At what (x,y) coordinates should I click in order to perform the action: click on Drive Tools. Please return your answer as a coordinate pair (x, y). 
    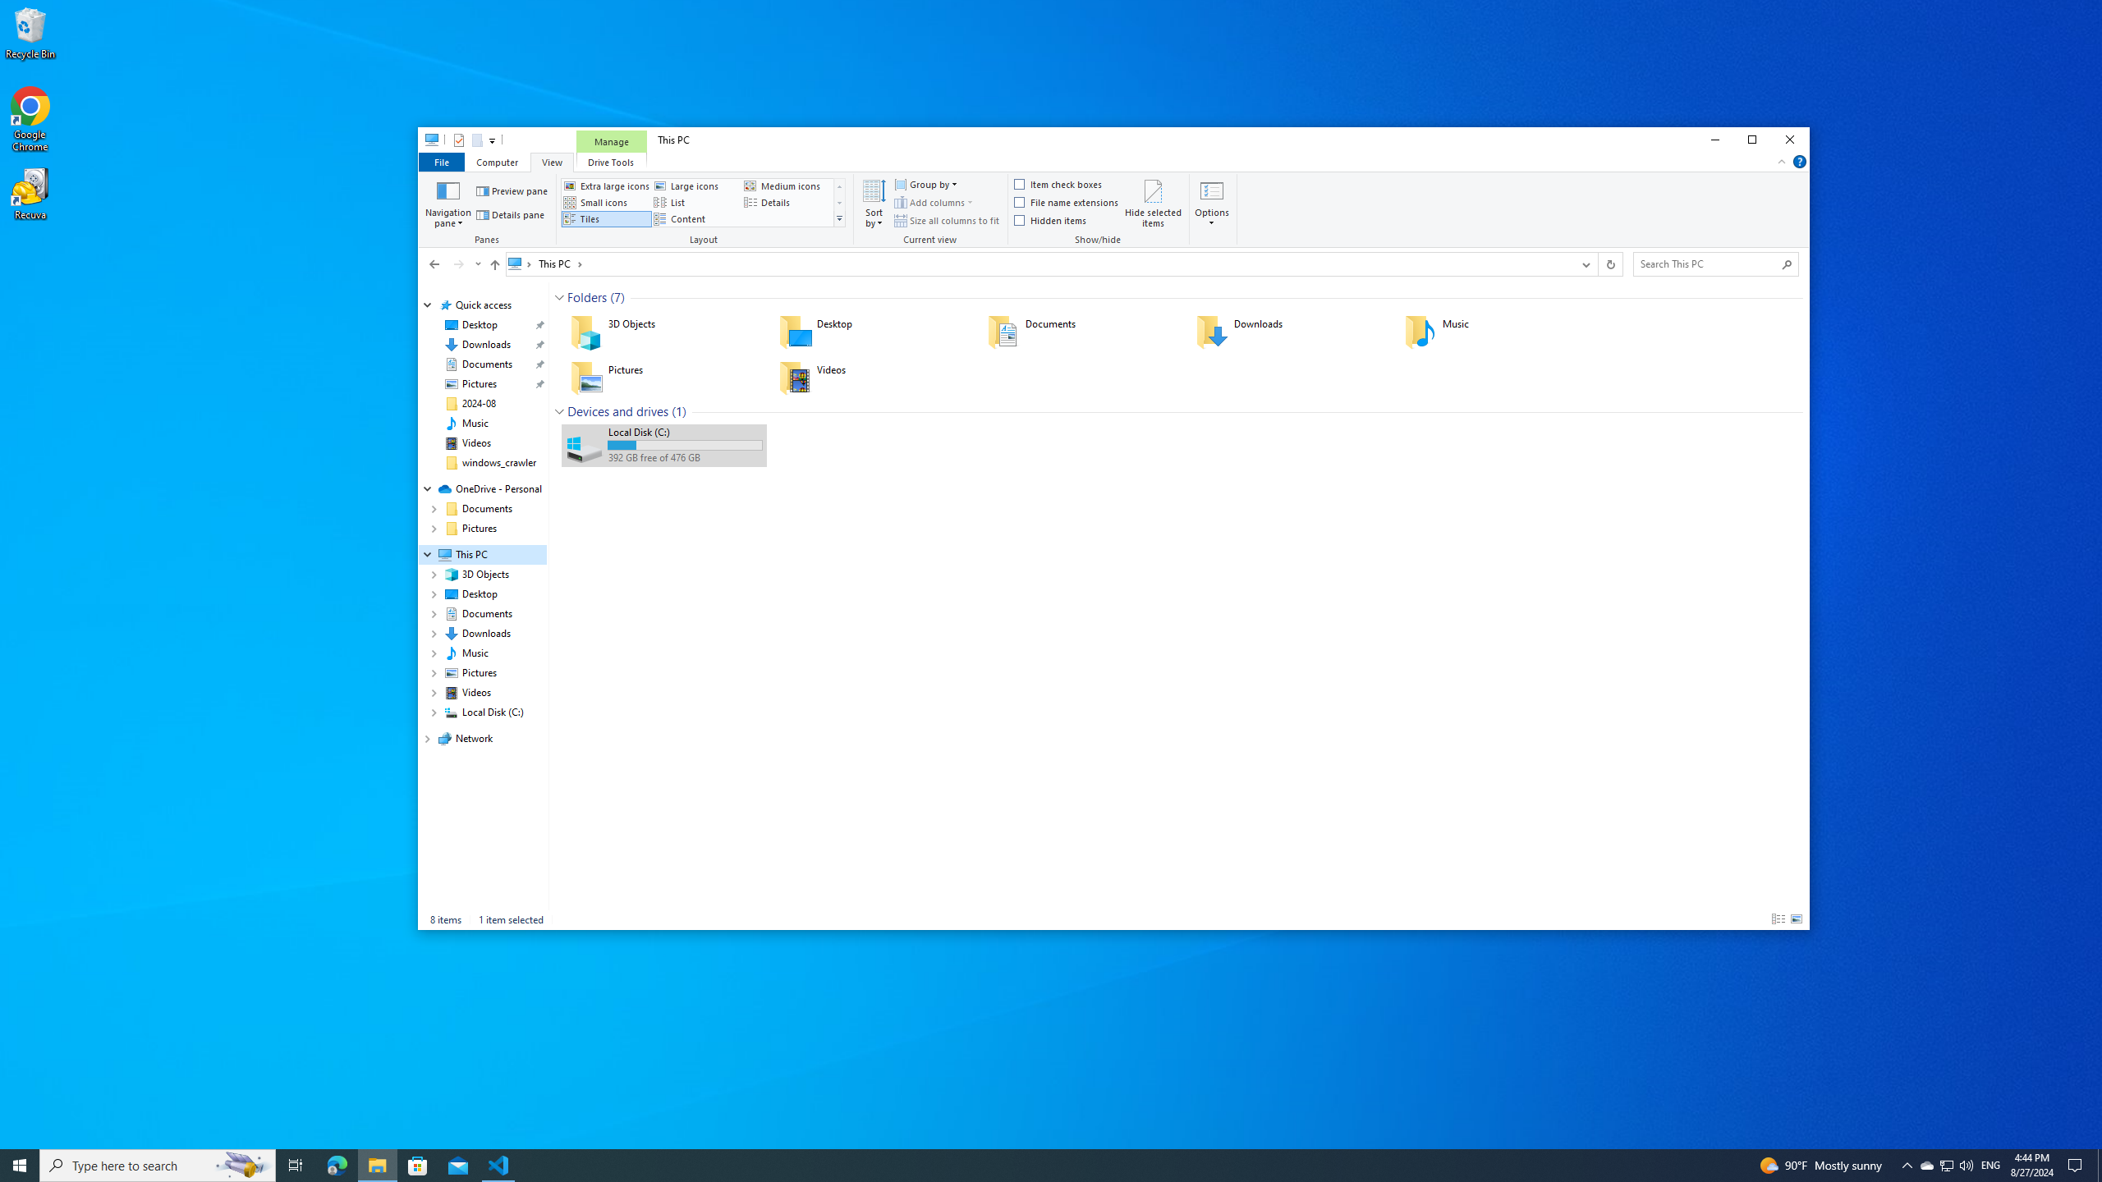
    Looking at the image, I should click on (610, 161).